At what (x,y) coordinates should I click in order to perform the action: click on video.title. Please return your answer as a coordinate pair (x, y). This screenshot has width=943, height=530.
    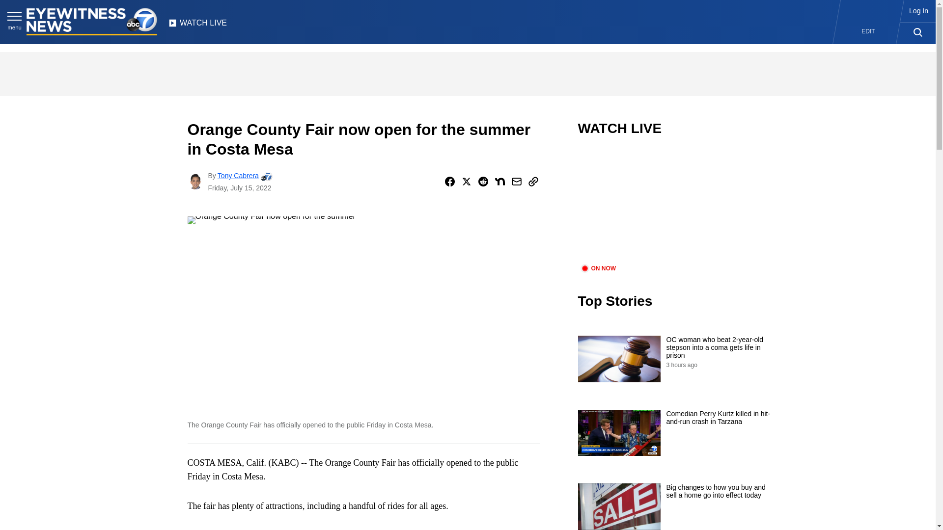
    Looking at the image, I should click on (676, 206).